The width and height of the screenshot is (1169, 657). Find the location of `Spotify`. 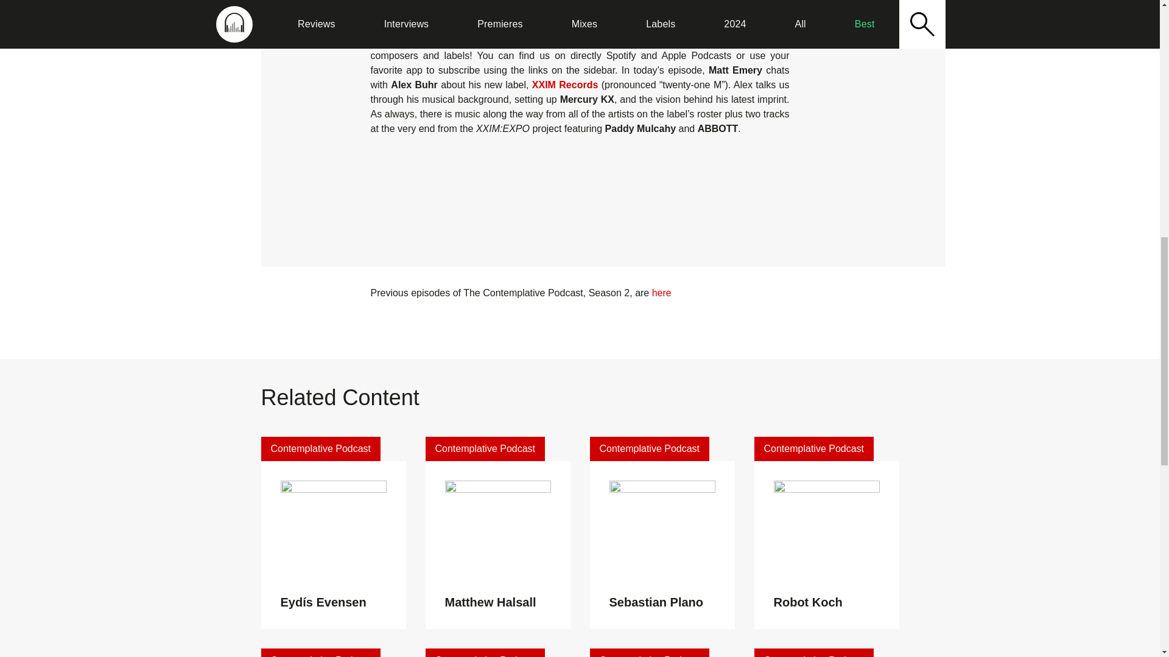

Spotify is located at coordinates (649, 10).